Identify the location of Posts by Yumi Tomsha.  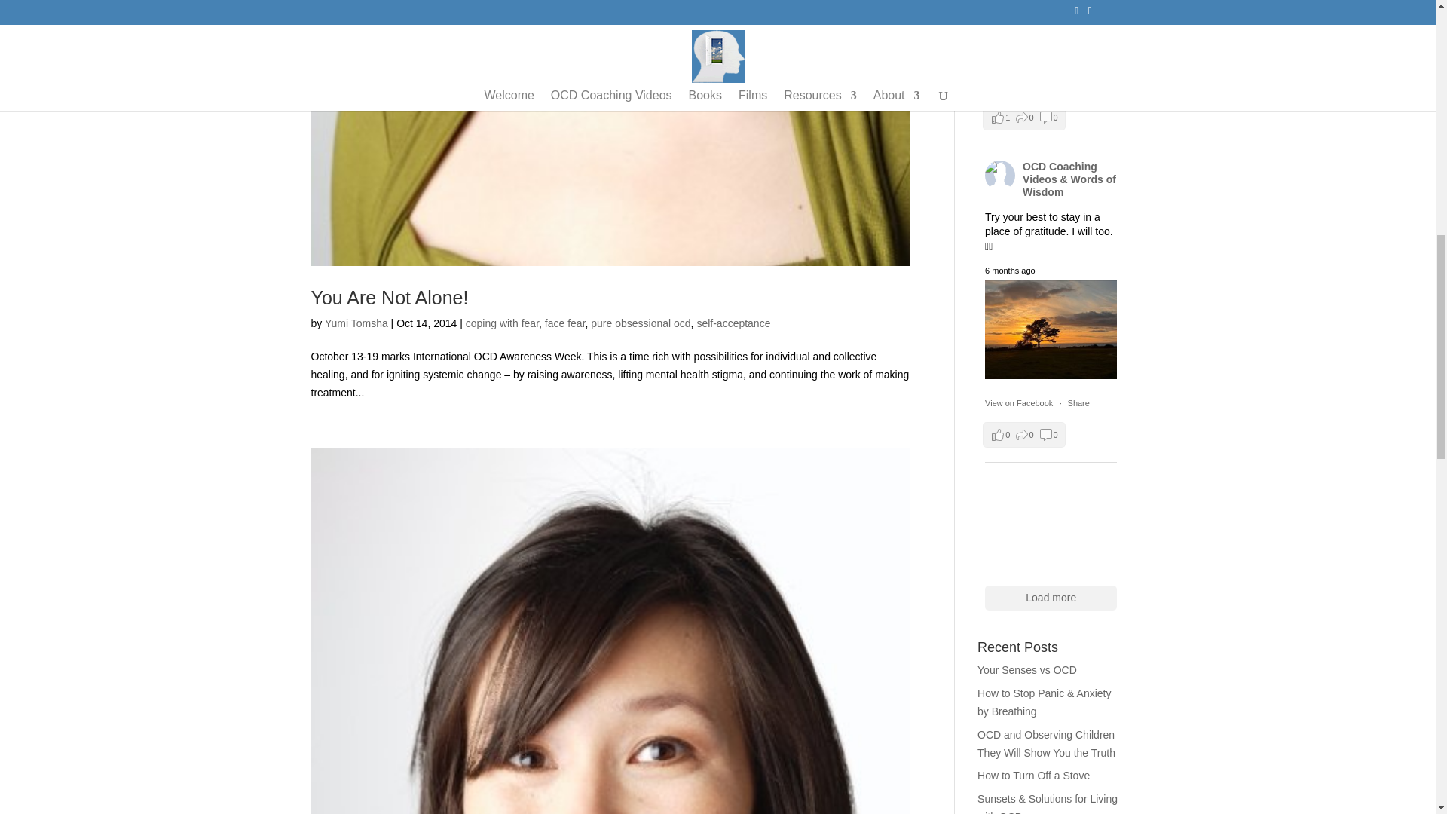
(356, 323).